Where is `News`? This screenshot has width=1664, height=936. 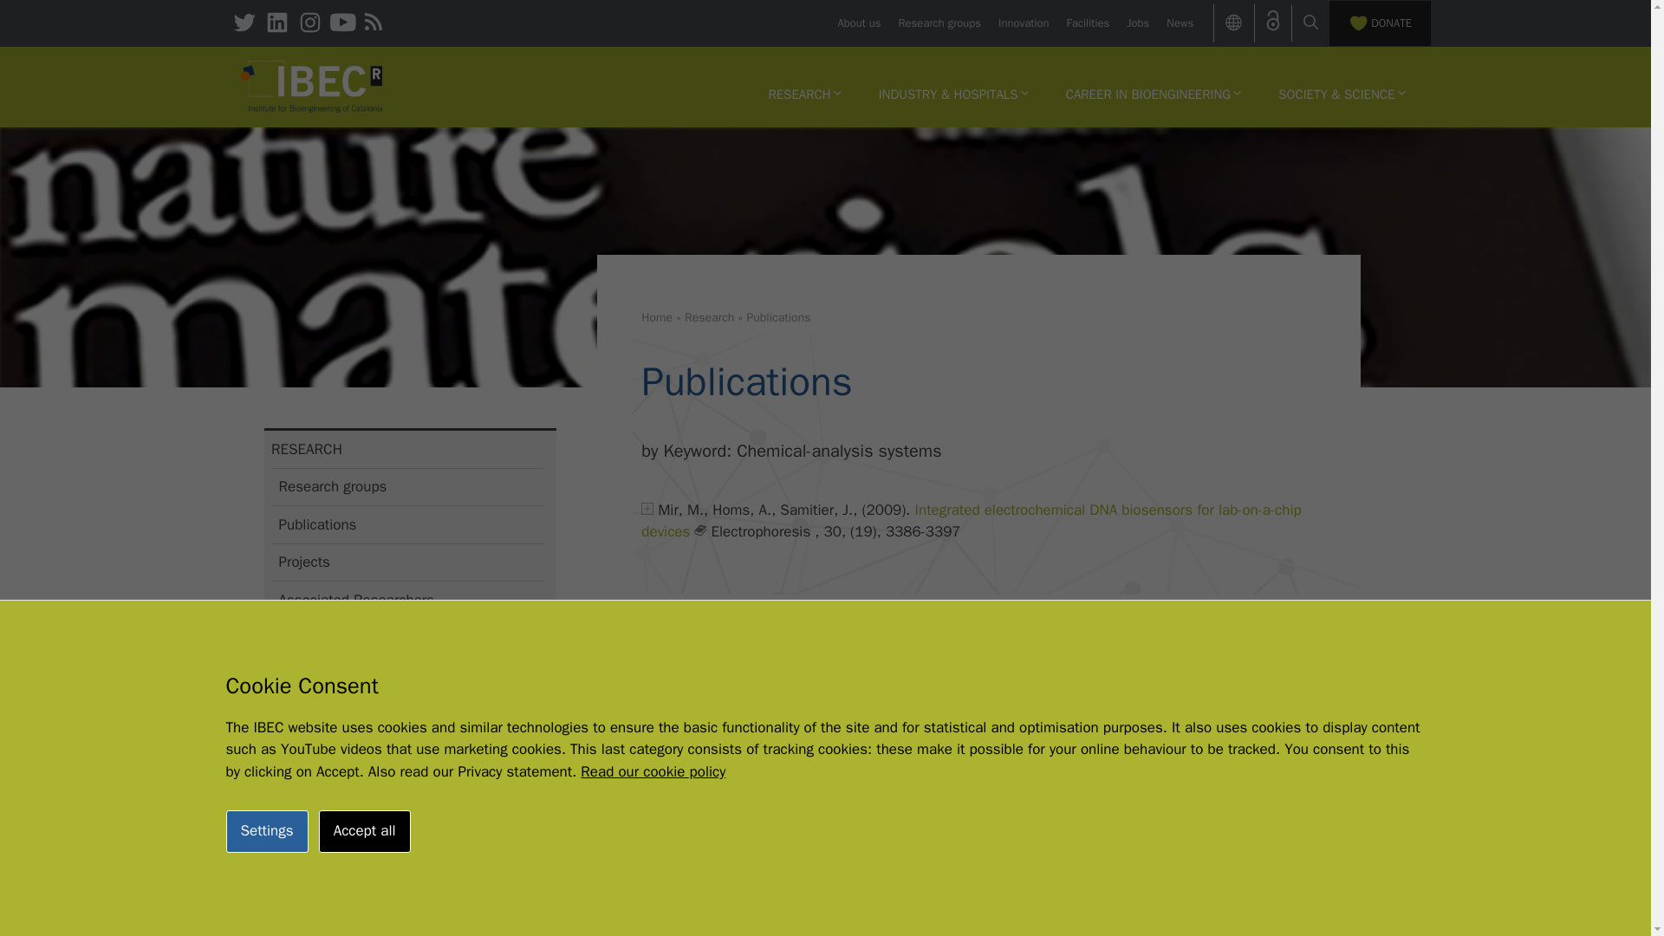
News is located at coordinates (1179, 23).